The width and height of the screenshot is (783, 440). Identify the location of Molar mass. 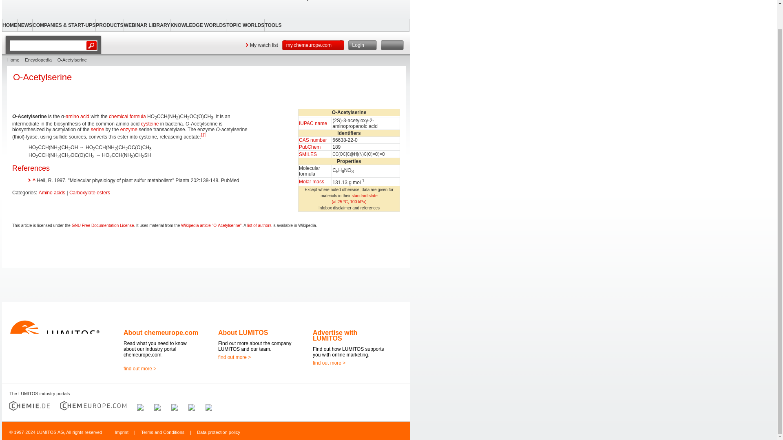
(312, 181).